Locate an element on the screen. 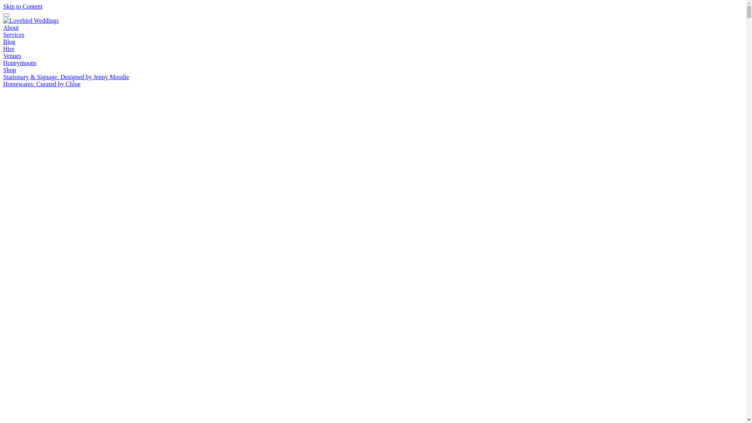 This screenshot has width=752, height=423. Skip to Content is located at coordinates (23, 6).